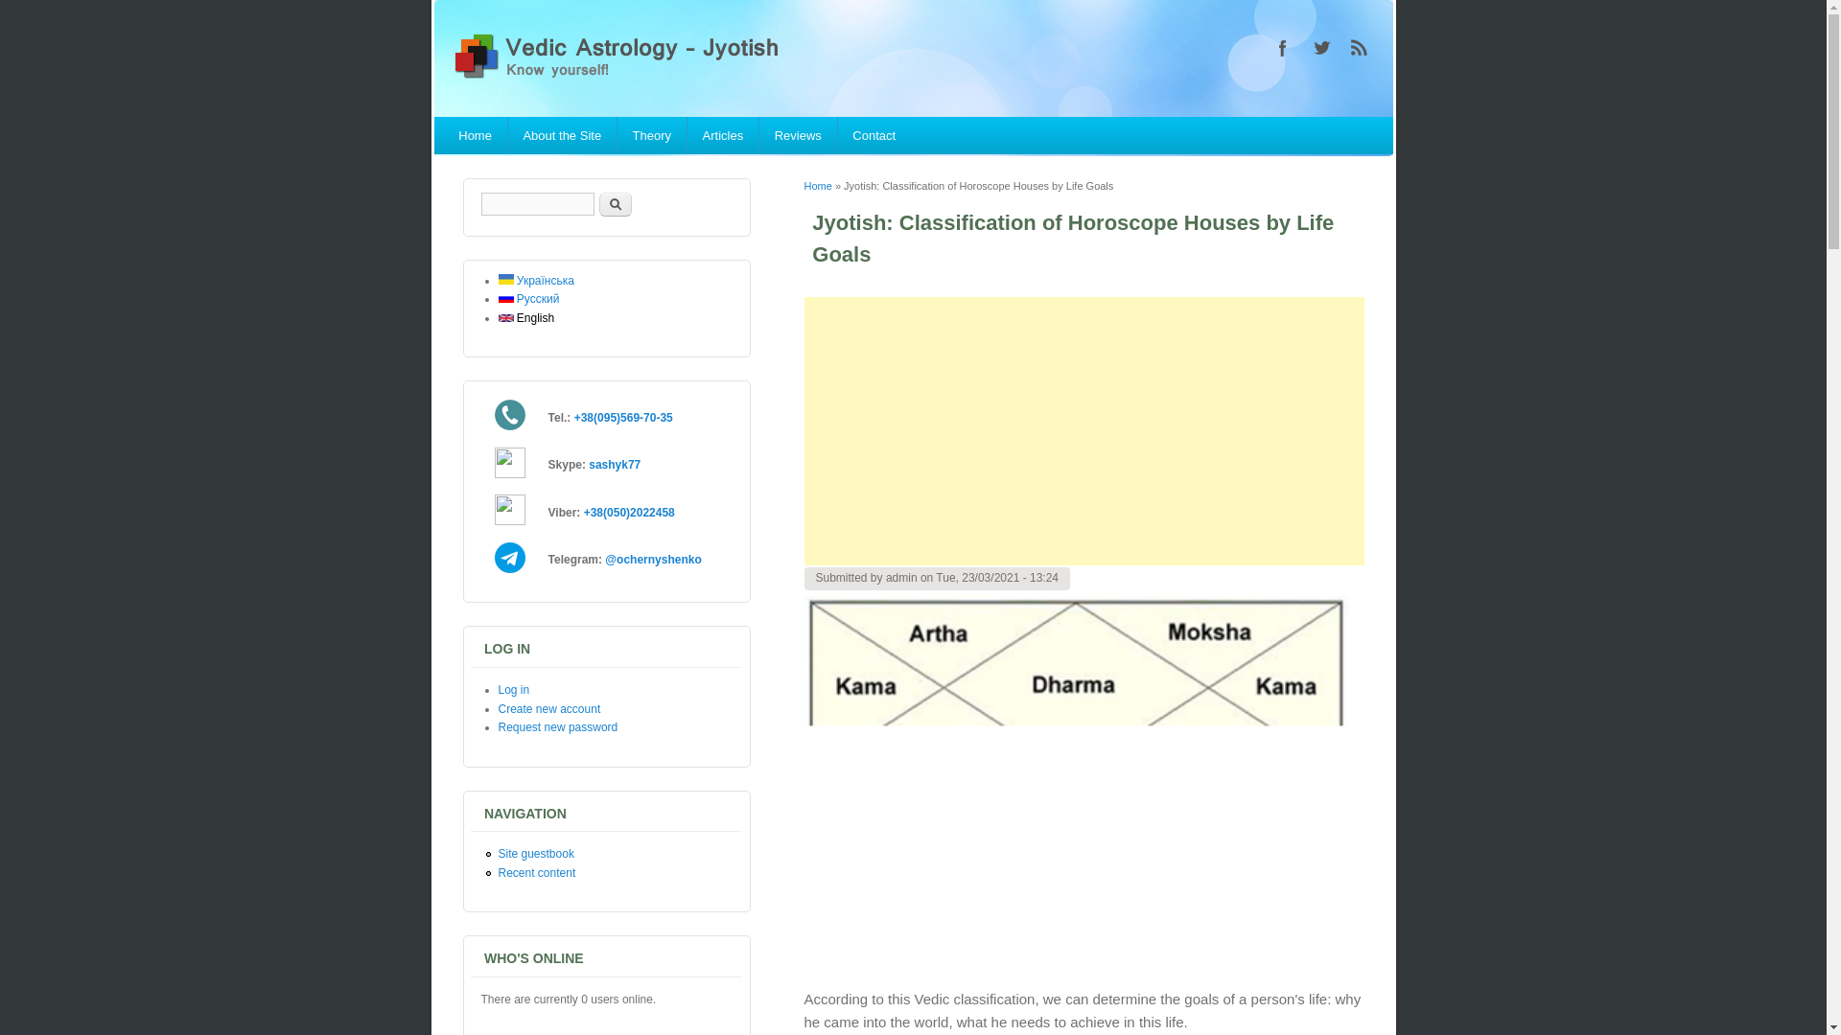 This screenshot has width=1841, height=1035. I want to click on English, so click(527, 318).